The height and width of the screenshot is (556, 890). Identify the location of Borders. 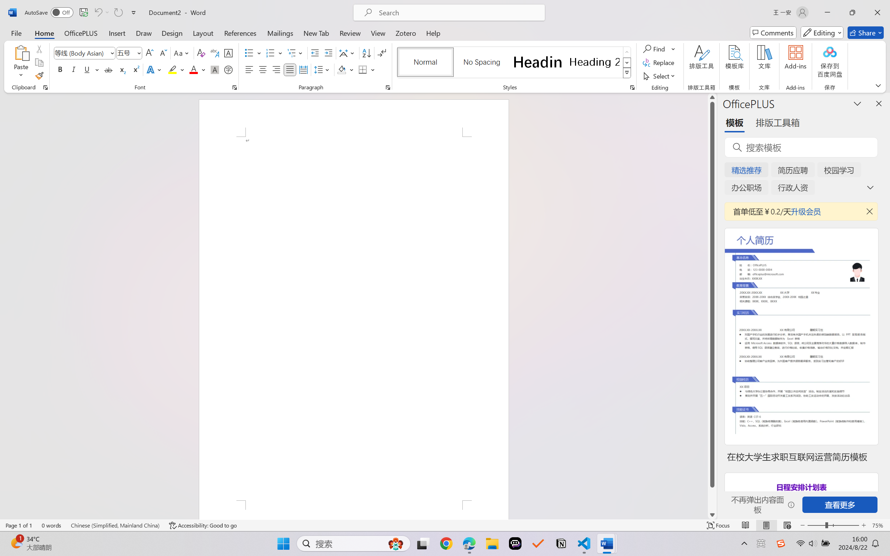
(363, 69).